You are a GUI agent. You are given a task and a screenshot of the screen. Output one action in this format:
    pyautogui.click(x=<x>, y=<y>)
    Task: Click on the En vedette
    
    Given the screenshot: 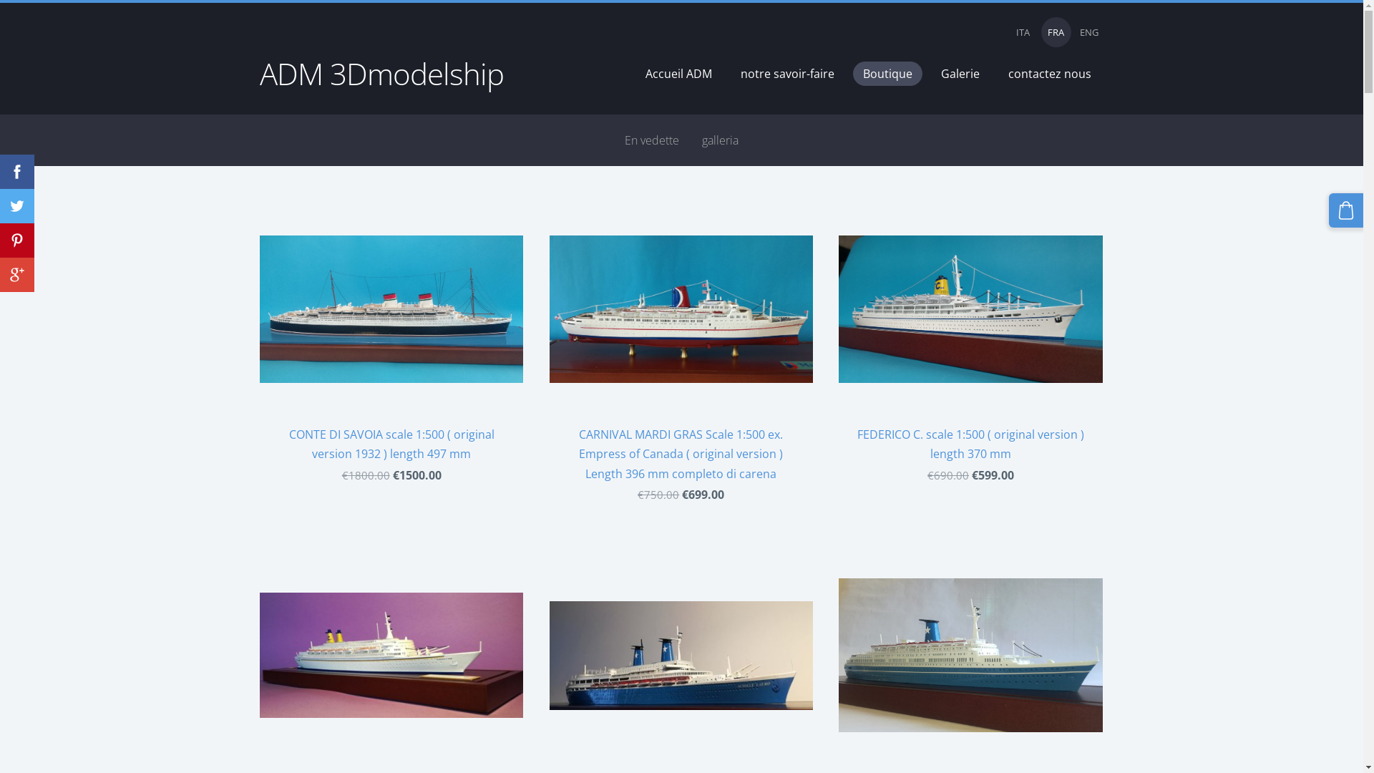 What is the action you would take?
    pyautogui.click(x=652, y=140)
    